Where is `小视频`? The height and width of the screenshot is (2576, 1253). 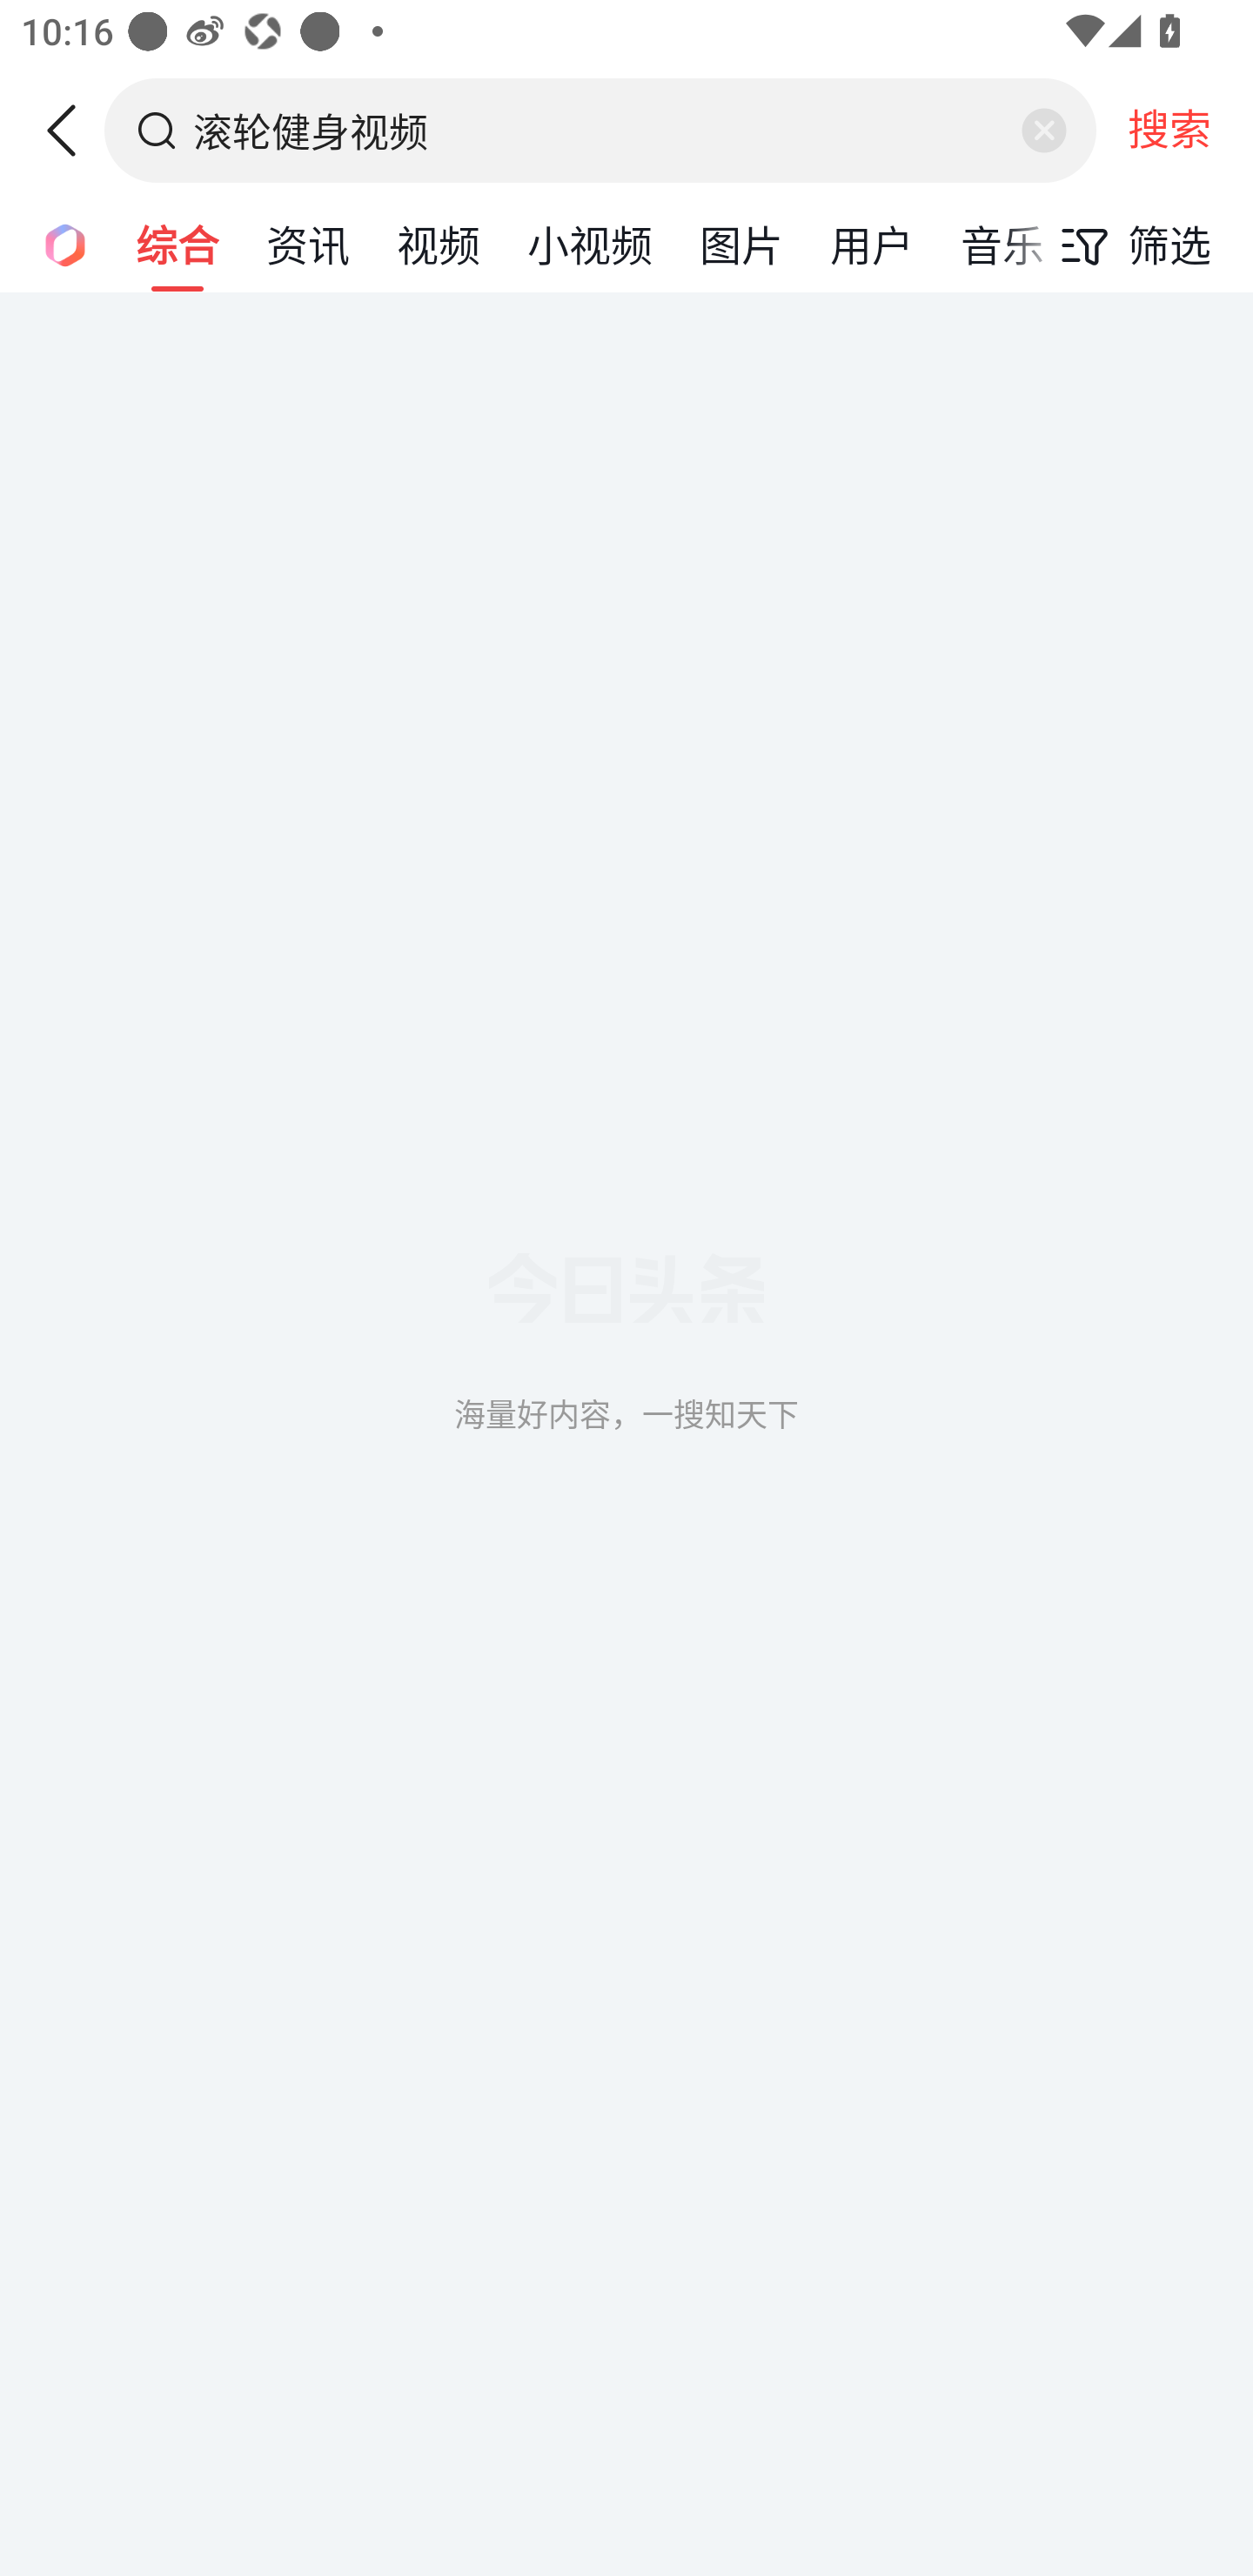
小视频 is located at coordinates (590, 244).